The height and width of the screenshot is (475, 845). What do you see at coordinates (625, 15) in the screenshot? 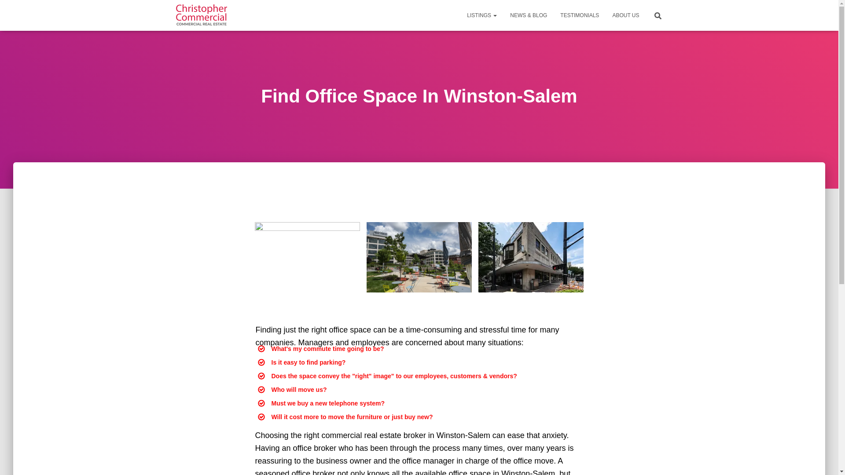
I see `ABOUT US` at bounding box center [625, 15].